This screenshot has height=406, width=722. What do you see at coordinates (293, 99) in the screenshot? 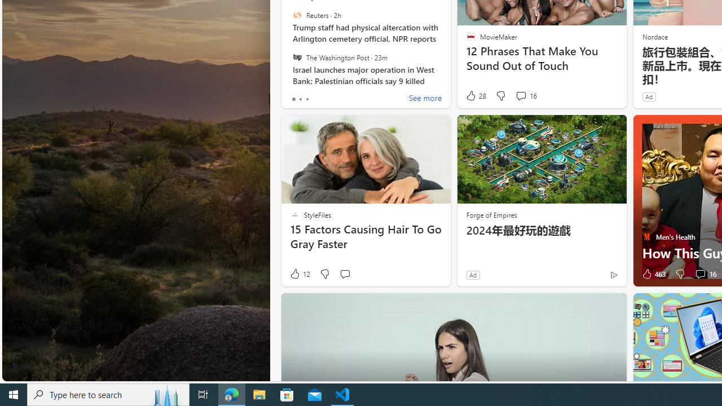
I see `tab-0` at bounding box center [293, 99].